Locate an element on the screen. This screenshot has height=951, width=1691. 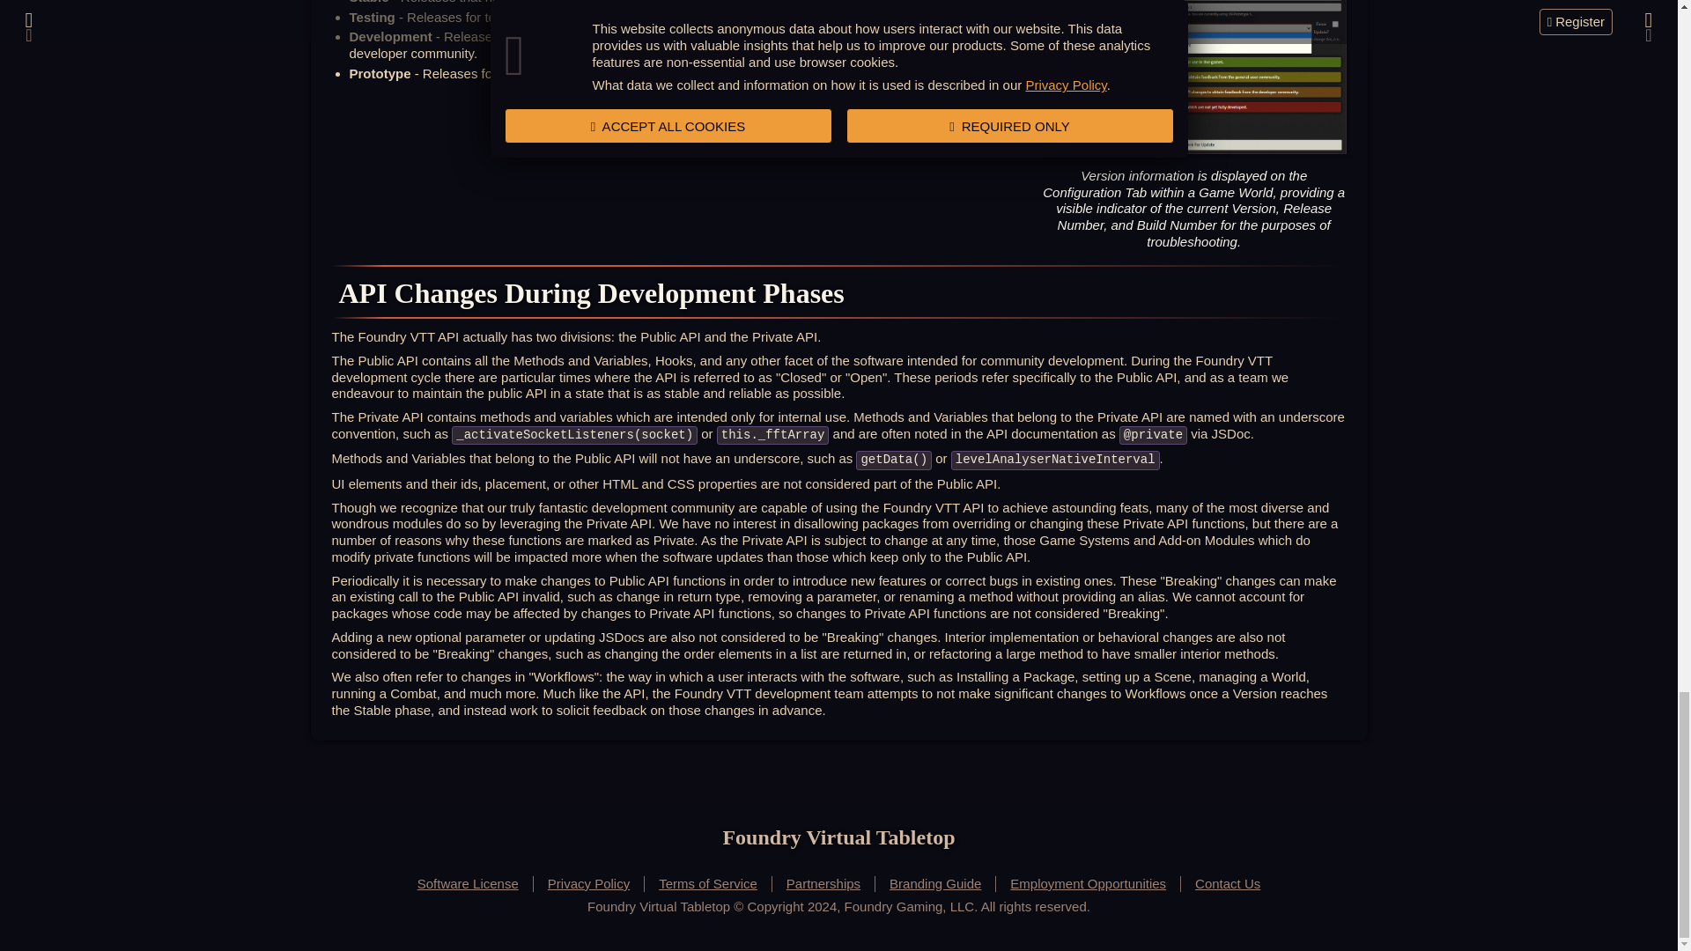
Branding and Content Kit is located at coordinates (935, 884).